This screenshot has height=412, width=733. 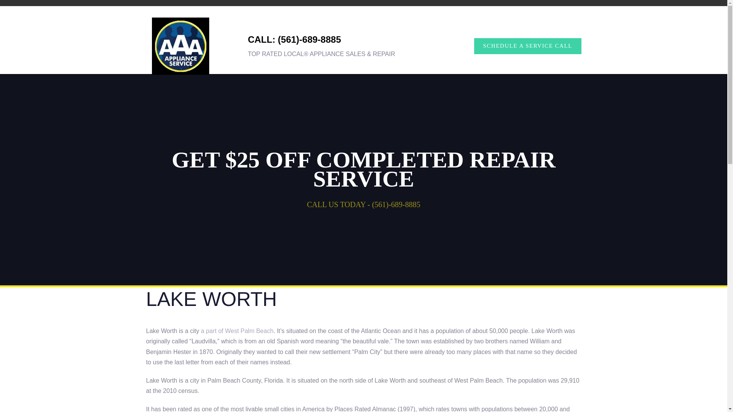 What do you see at coordinates (290, 9) in the screenshot?
I see `SERVICE AREAS` at bounding box center [290, 9].